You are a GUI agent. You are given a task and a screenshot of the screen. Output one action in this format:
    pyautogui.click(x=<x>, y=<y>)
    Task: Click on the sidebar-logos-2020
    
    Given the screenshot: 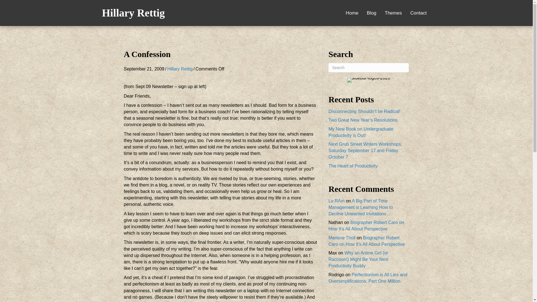 What is the action you would take?
    pyautogui.click(x=369, y=80)
    